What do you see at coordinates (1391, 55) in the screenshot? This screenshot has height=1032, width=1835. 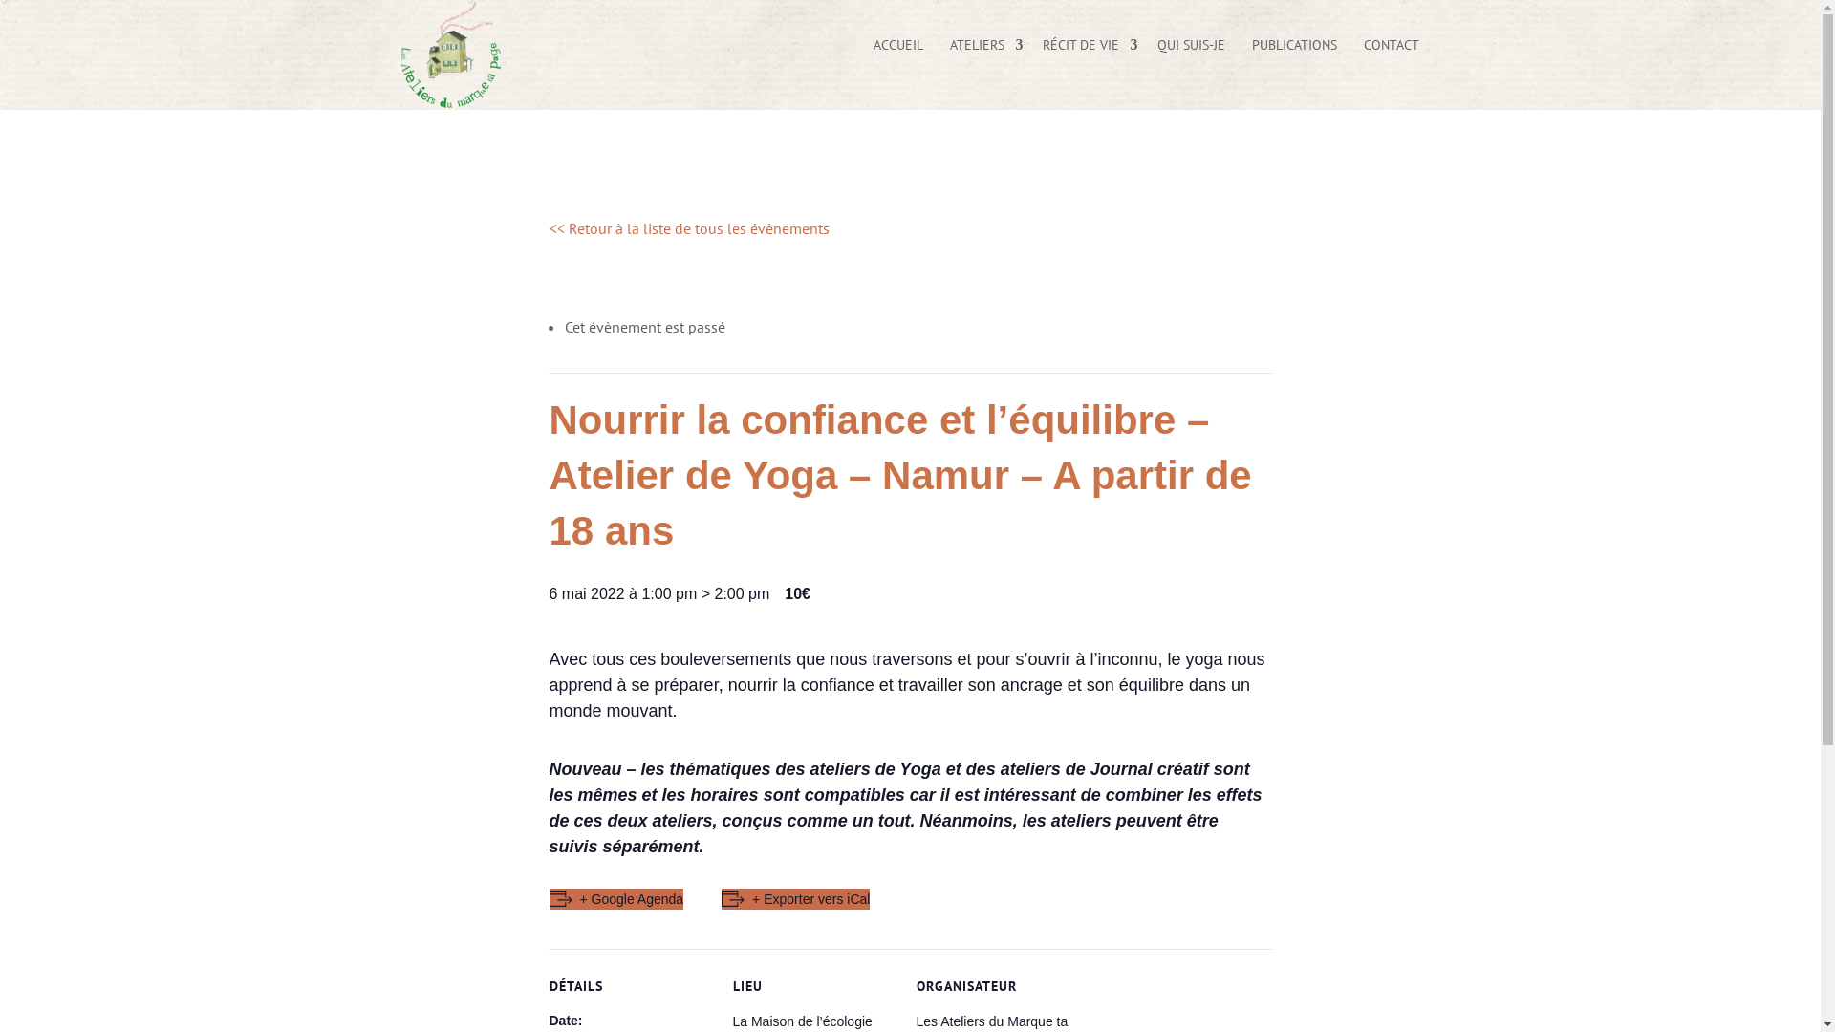 I see `CONTACT` at bounding box center [1391, 55].